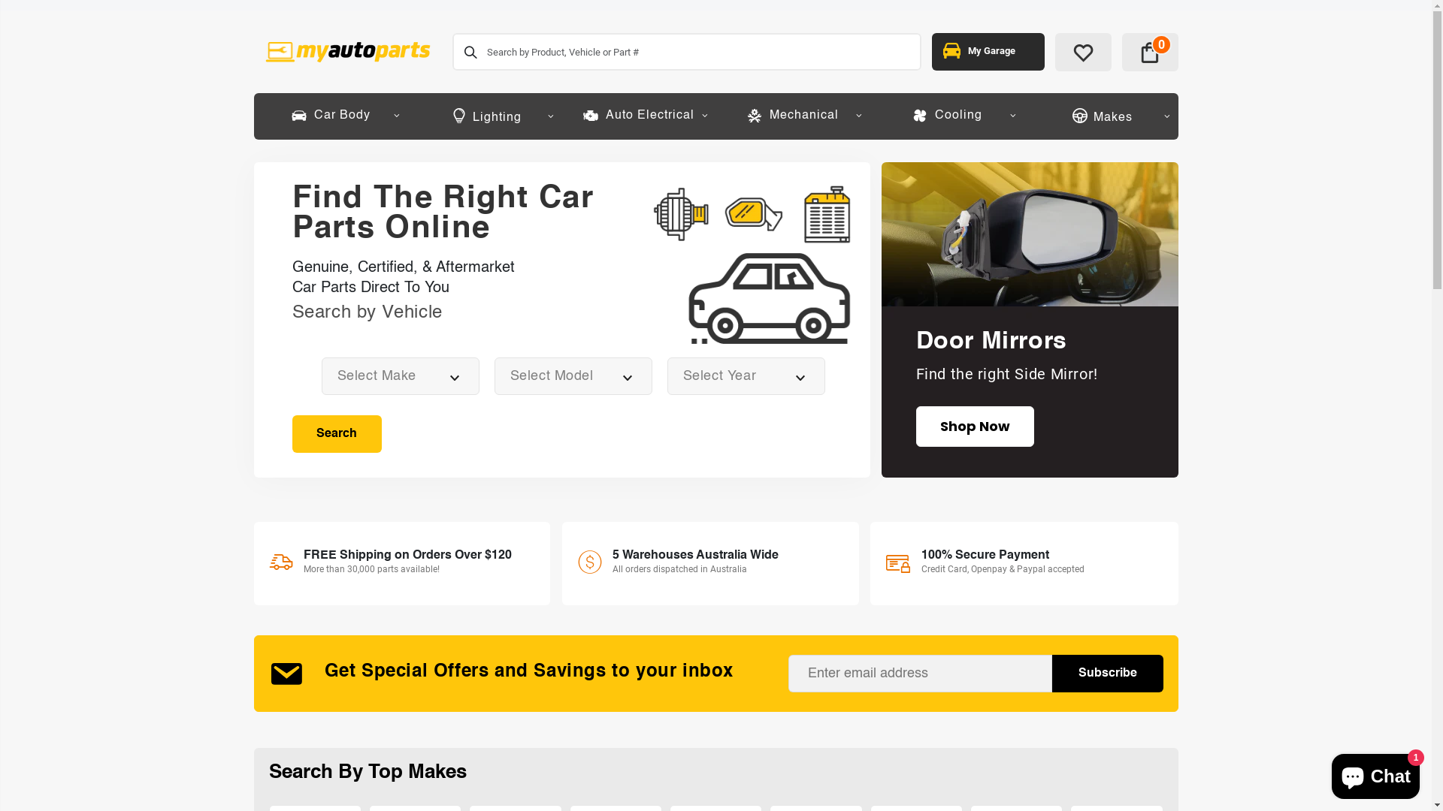 Image resolution: width=1443 pixels, height=811 pixels. I want to click on Lighting, so click(484, 116).